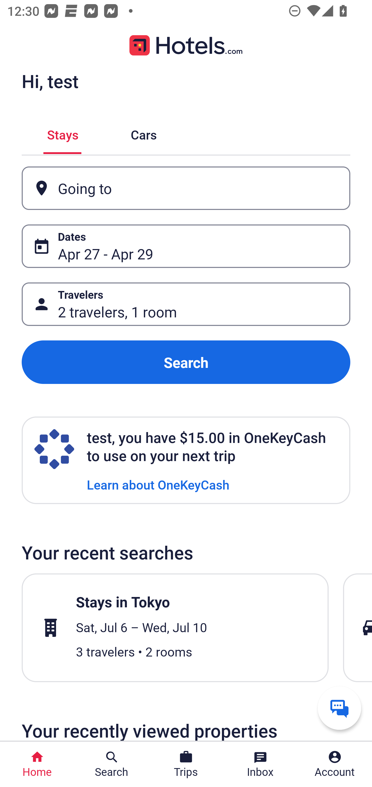 The image size is (372, 787). I want to click on Hi, test, so click(50, 81).